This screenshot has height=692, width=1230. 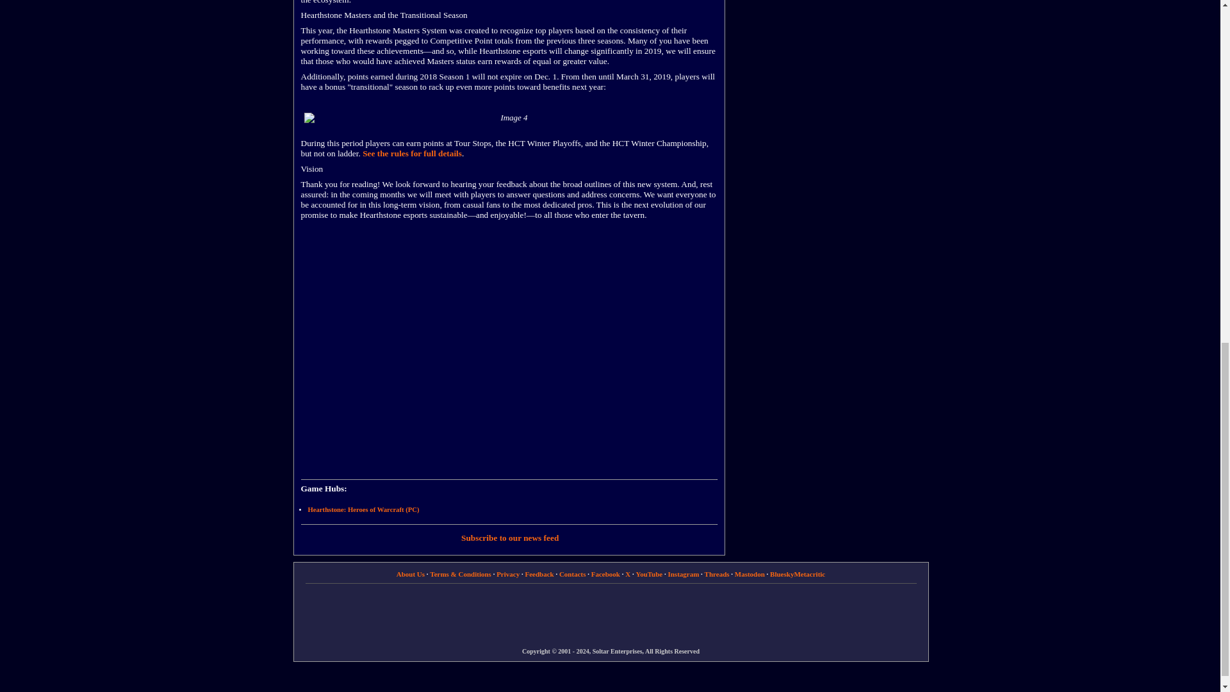 What do you see at coordinates (410, 573) in the screenshot?
I see `About Us` at bounding box center [410, 573].